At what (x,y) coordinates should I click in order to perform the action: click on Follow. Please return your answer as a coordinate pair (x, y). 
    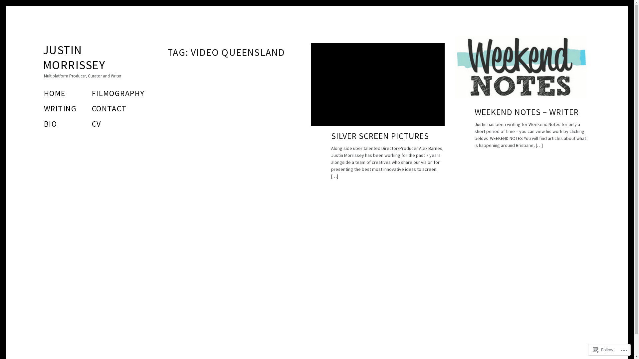
    Looking at the image, I should click on (603, 350).